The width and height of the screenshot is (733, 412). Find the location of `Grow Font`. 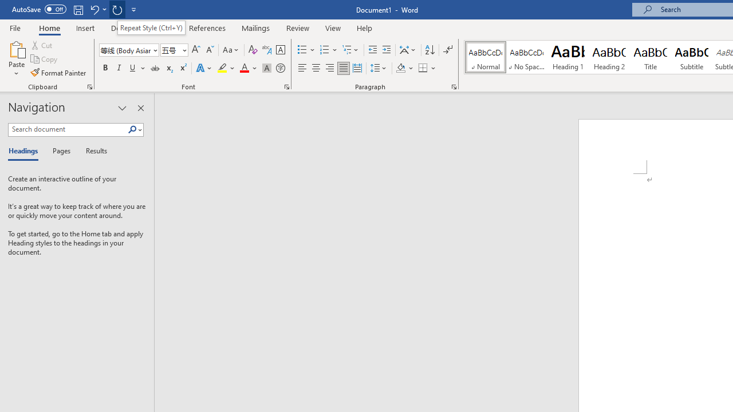

Grow Font is located at coordinates (196, 50).